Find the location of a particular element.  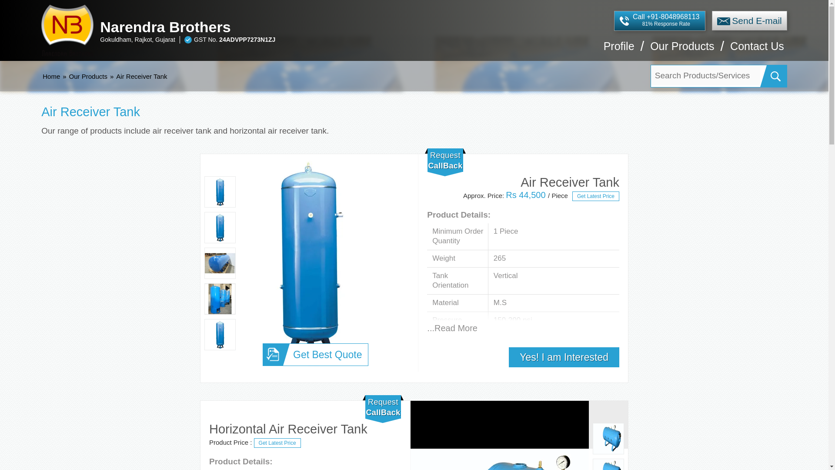

Narendra Brothers is located at coordinates (294, 27).